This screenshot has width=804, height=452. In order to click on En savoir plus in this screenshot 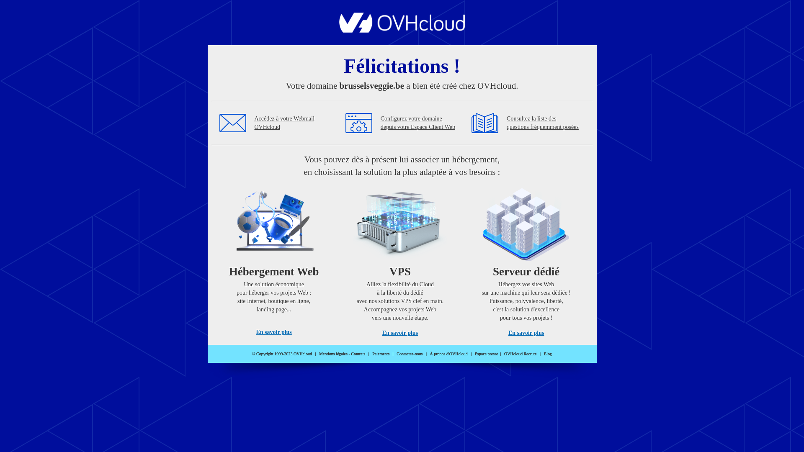, I will do `click(526, 333)`.